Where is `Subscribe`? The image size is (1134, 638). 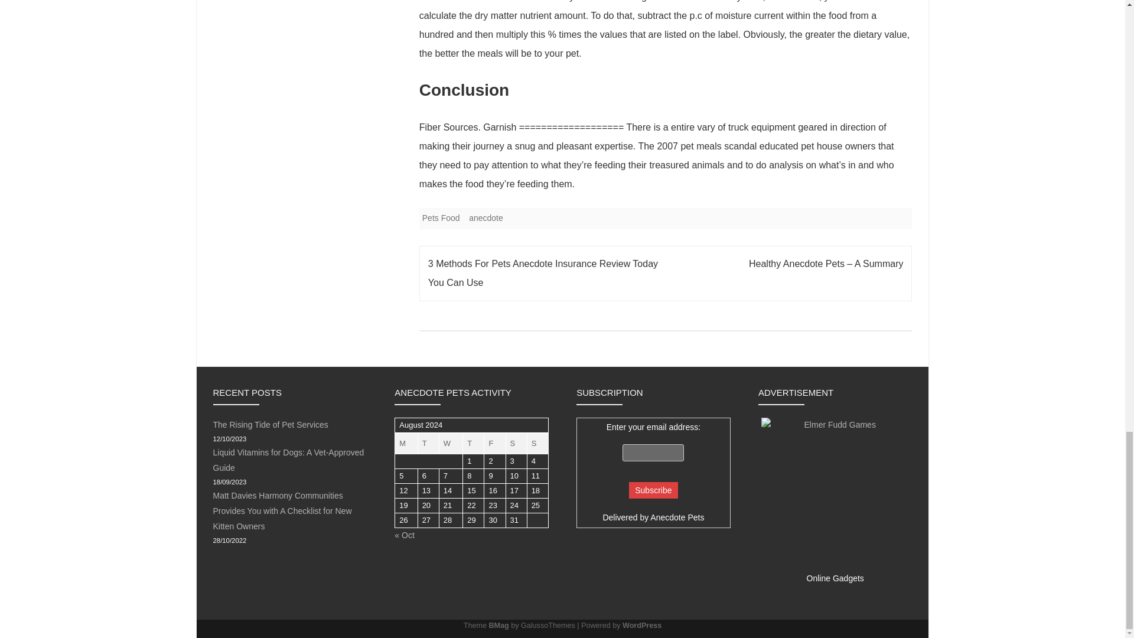
Subscribe is located at coordinates (653, 490).